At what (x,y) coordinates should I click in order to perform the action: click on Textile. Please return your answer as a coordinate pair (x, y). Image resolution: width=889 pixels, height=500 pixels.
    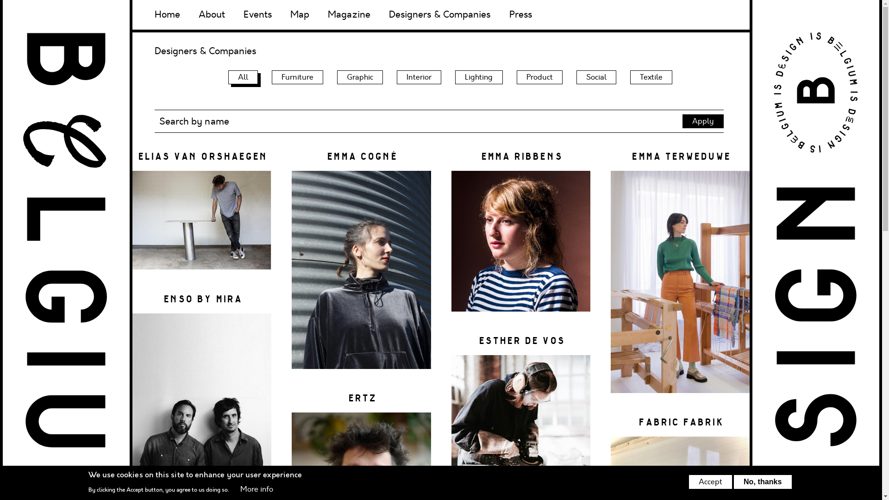
    Looking at the image, I should click on (651, 77).